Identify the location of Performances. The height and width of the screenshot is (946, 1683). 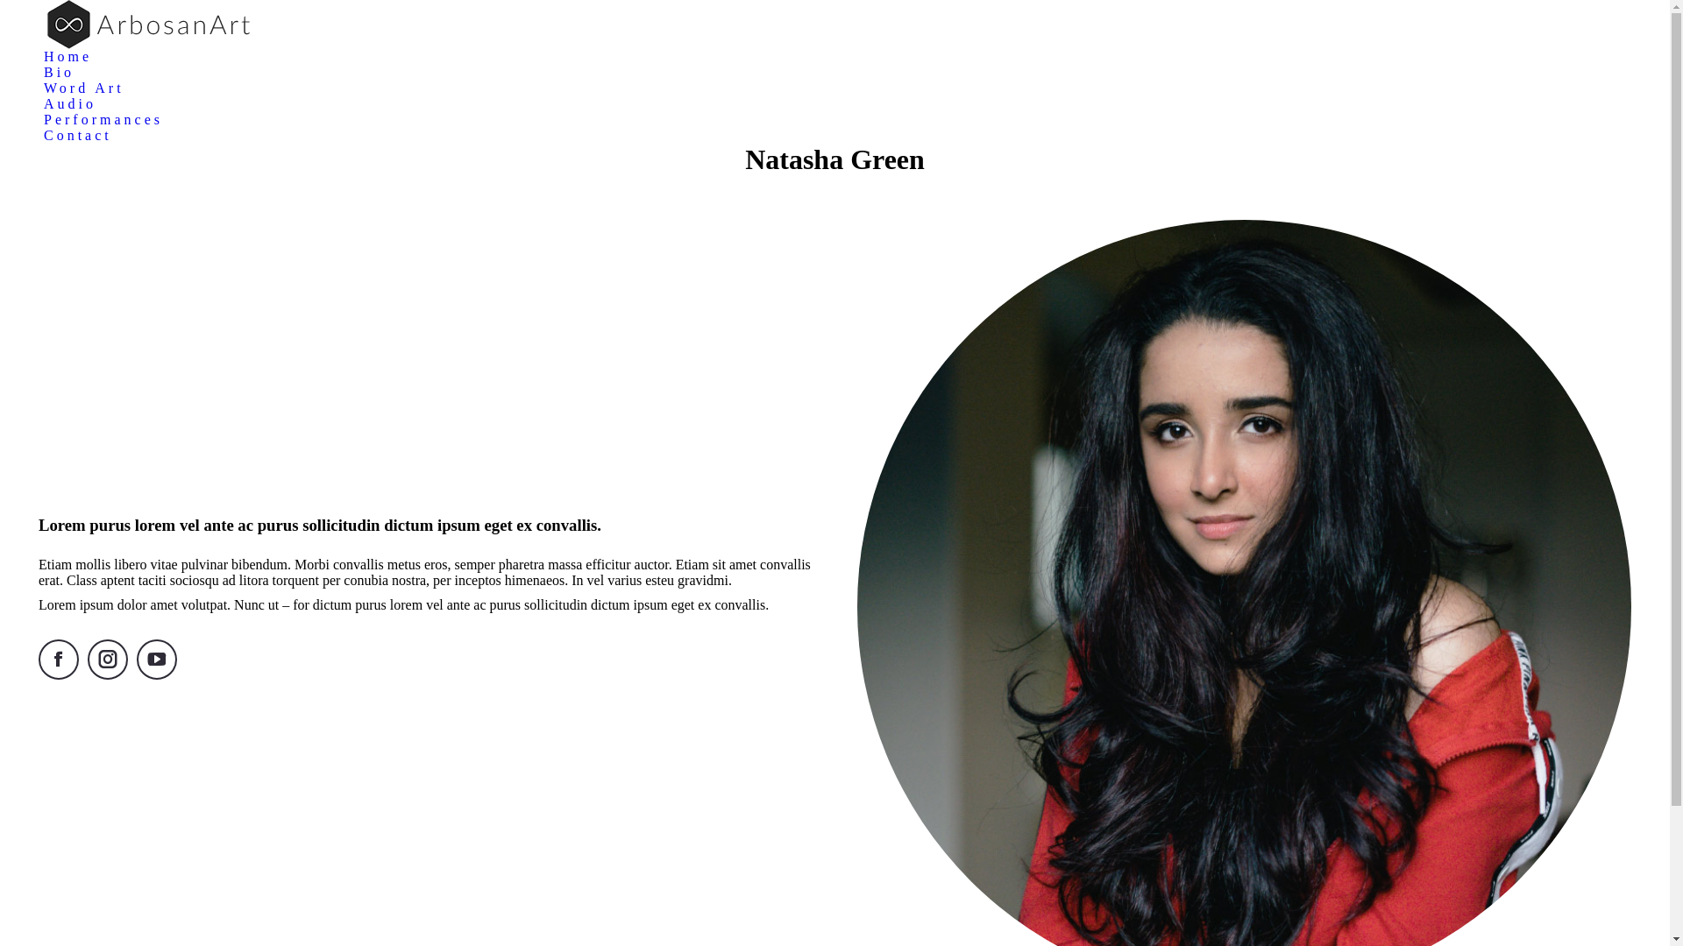
(103, 120).